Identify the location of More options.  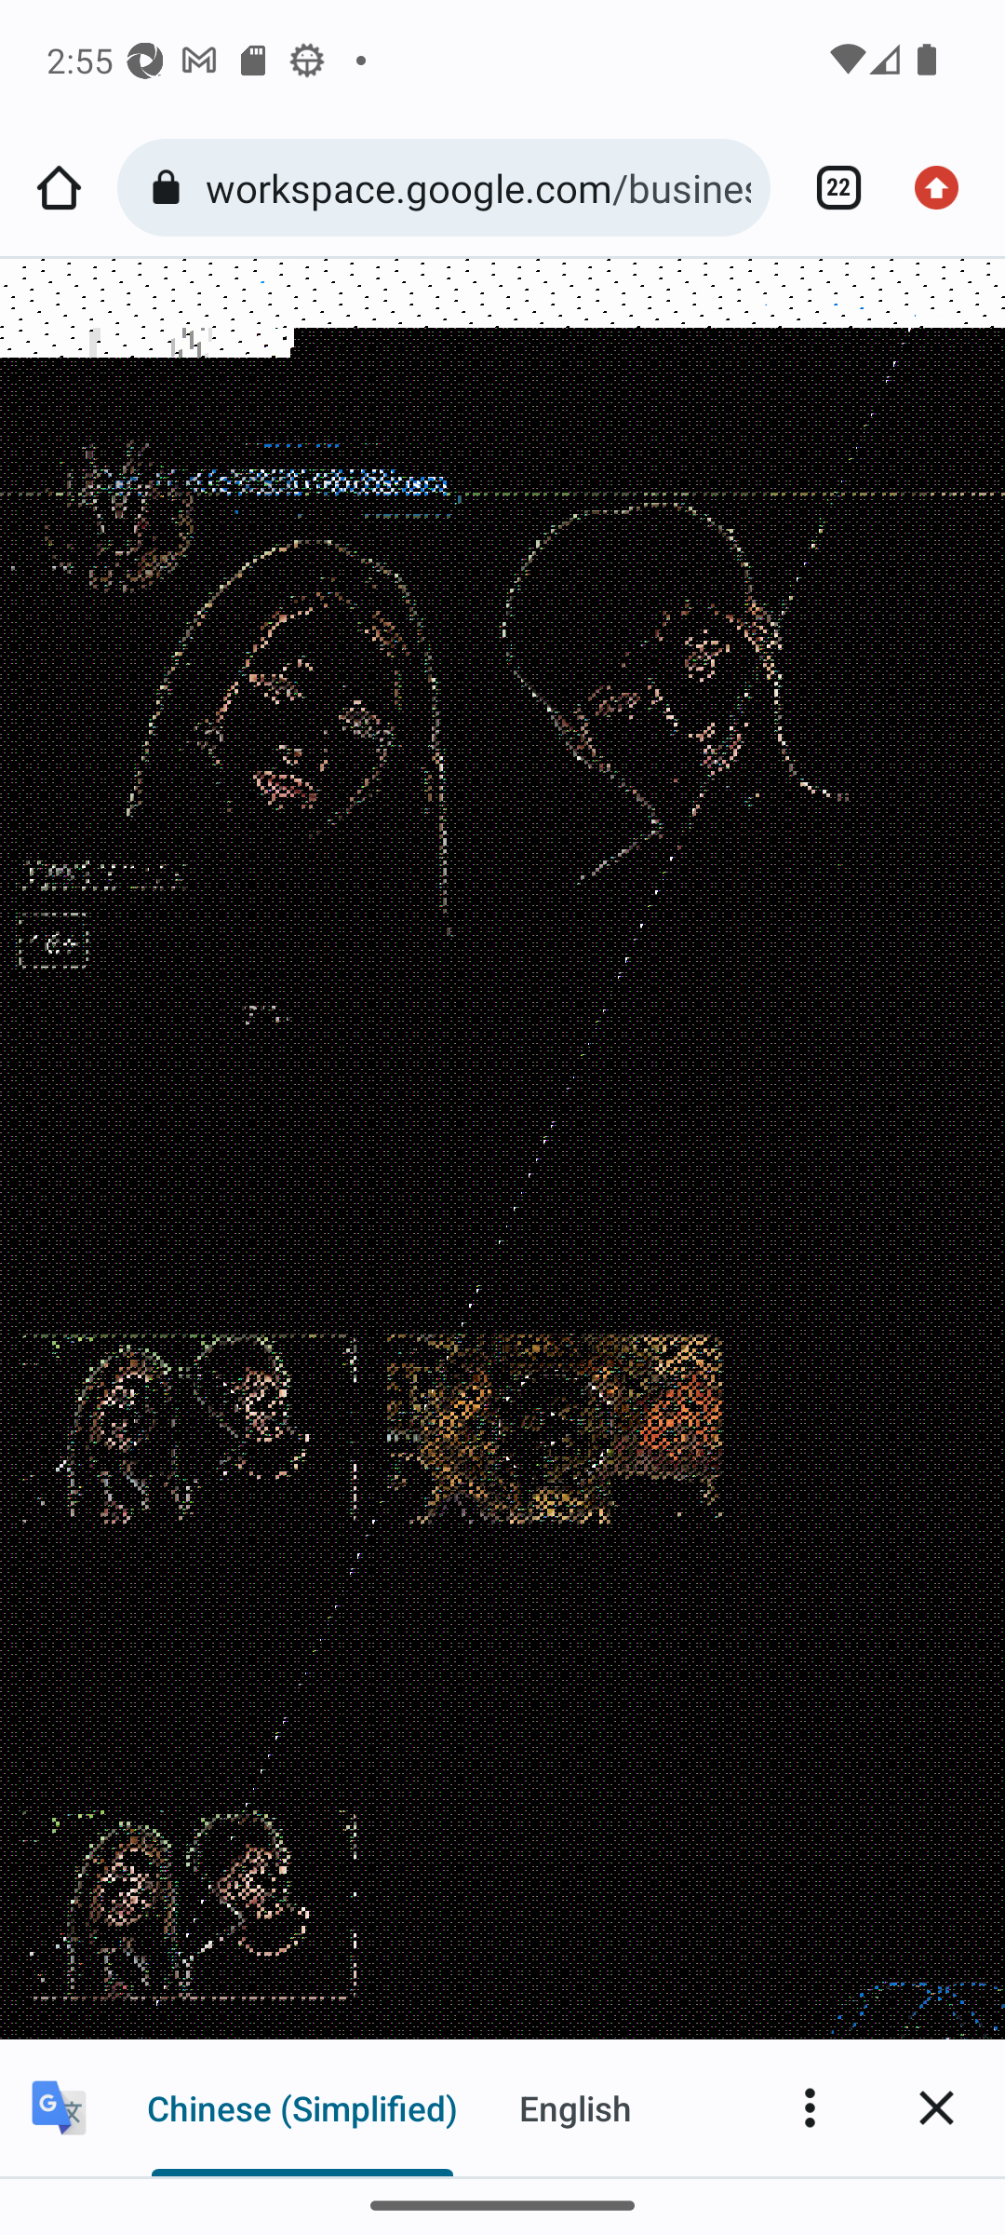
(810, 2106).